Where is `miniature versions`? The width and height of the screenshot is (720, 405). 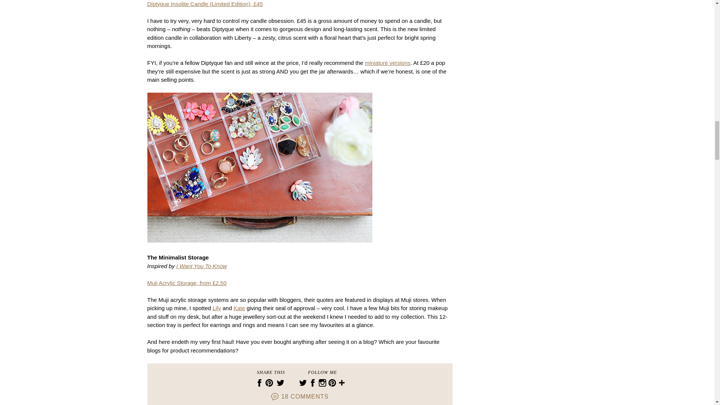
miniature versions is located at coordinates (388, 63).